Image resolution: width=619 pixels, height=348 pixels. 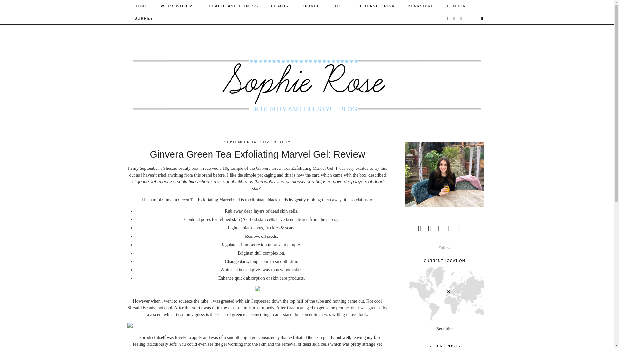 I want to click on BERKSHIRE, so click(x=421, y=6).